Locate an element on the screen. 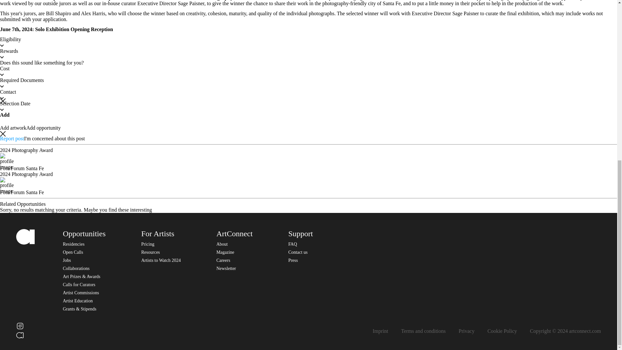  Calls for Curators is located at coordinates (79, 285).